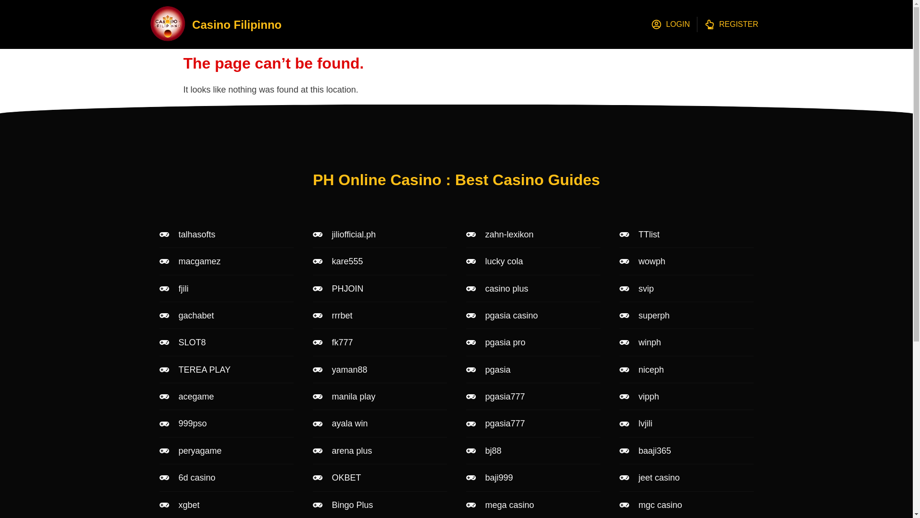 Image resolution: width=920 pixels, height=518 pixels. I want to click on talhasofts, so click(226, 235).